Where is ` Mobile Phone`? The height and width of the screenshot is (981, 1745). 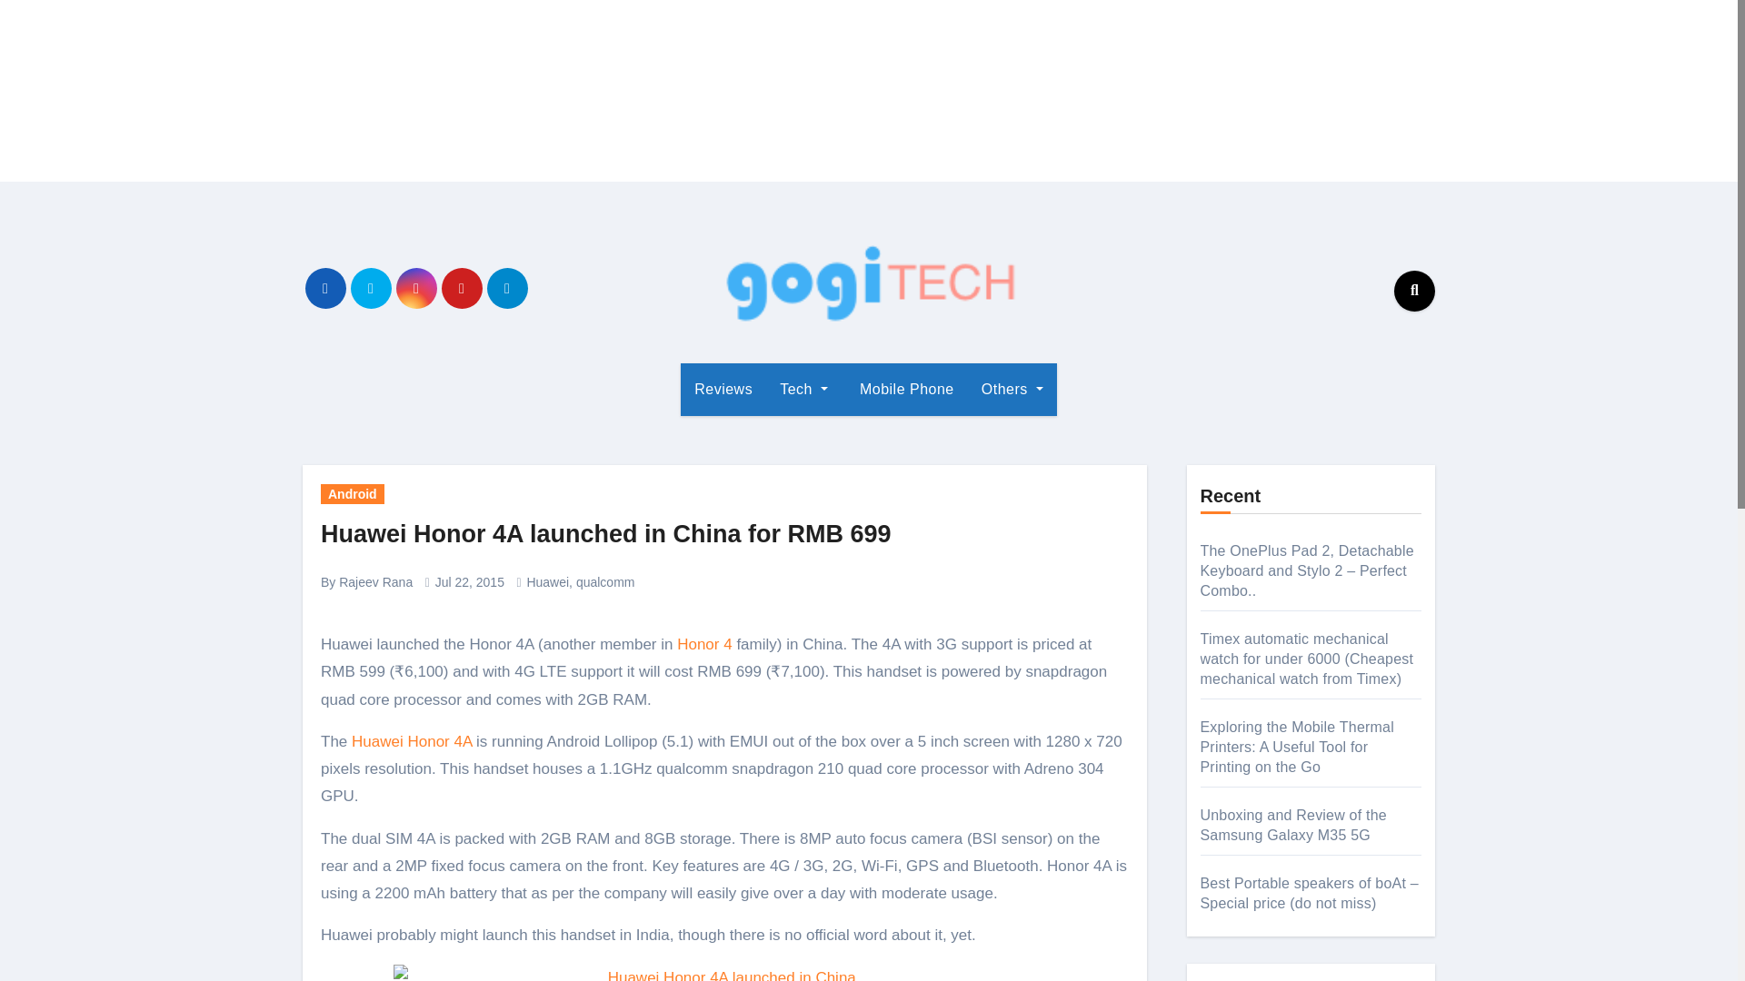  Mobile Phone is located at coordinates (904, 389).